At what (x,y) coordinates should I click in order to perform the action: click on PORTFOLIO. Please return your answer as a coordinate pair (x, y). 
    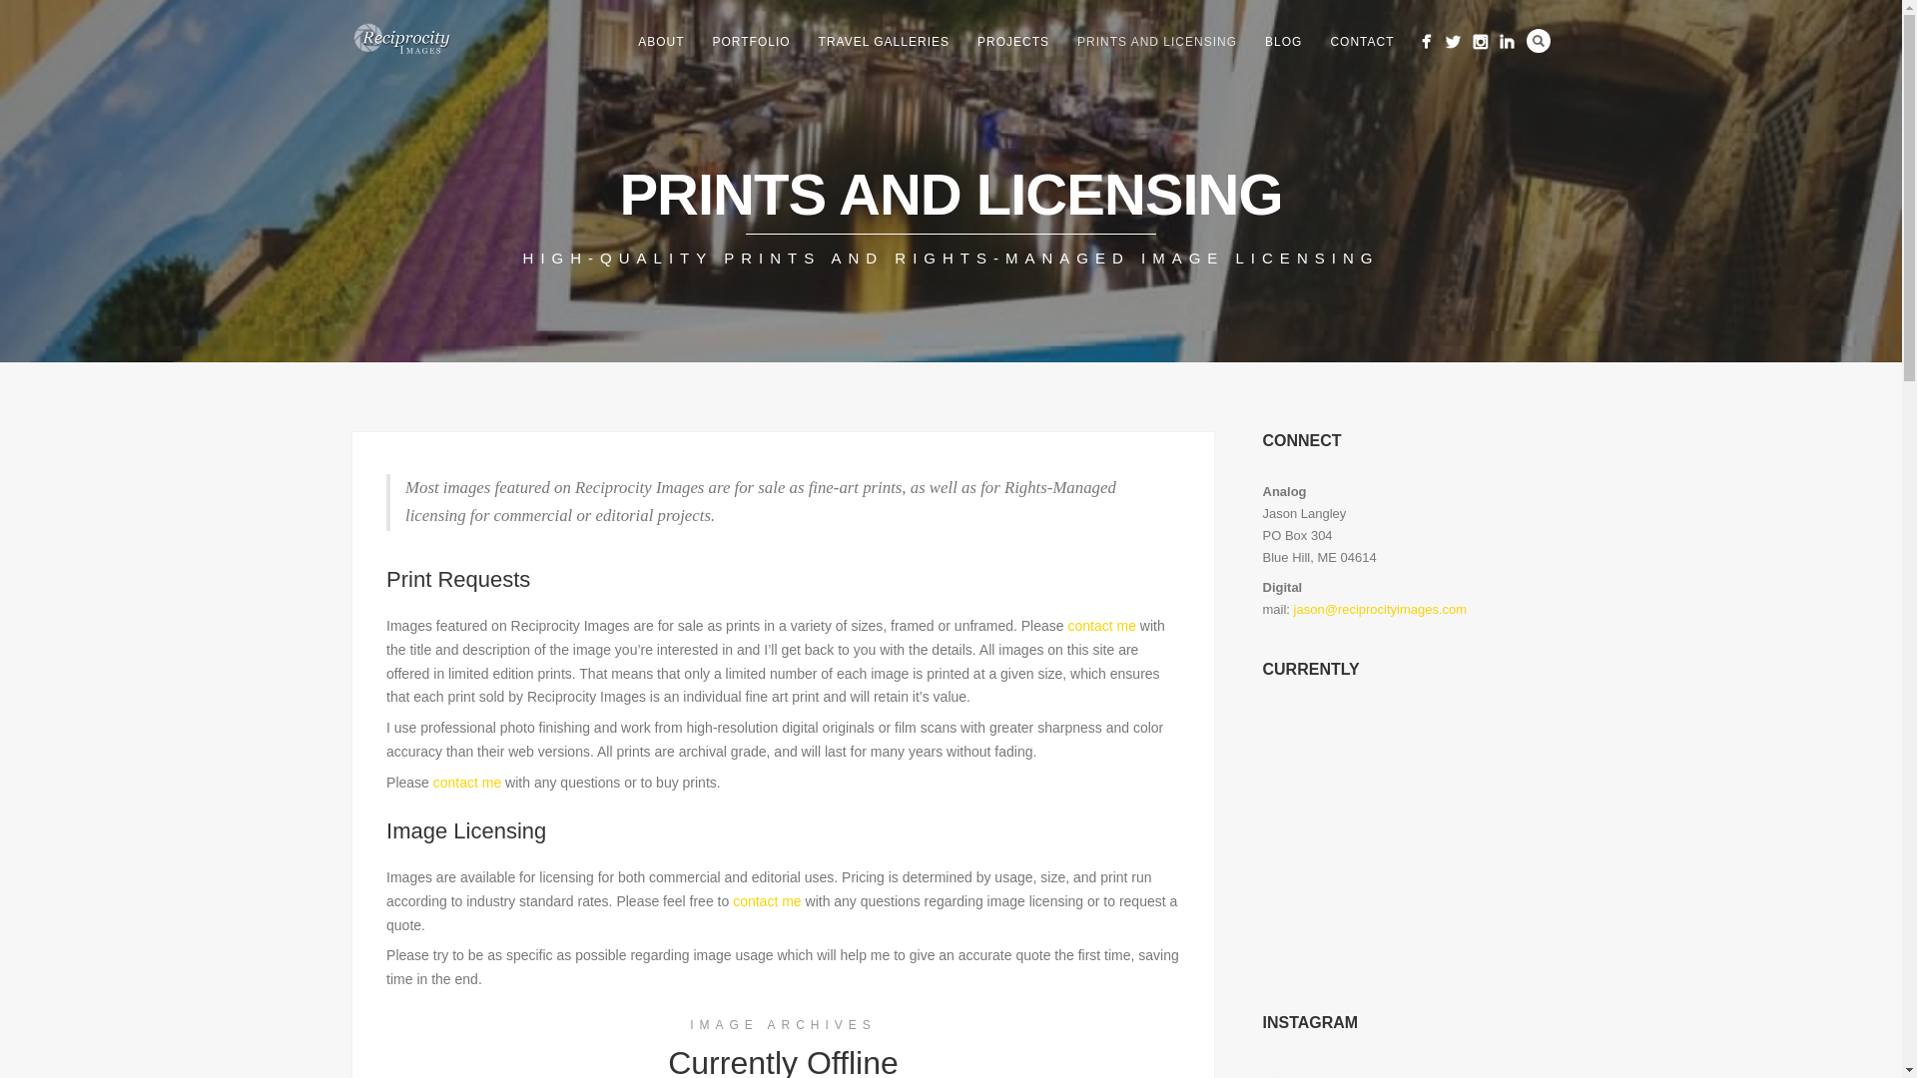
    Looking at the image, I should click on (750, 42).